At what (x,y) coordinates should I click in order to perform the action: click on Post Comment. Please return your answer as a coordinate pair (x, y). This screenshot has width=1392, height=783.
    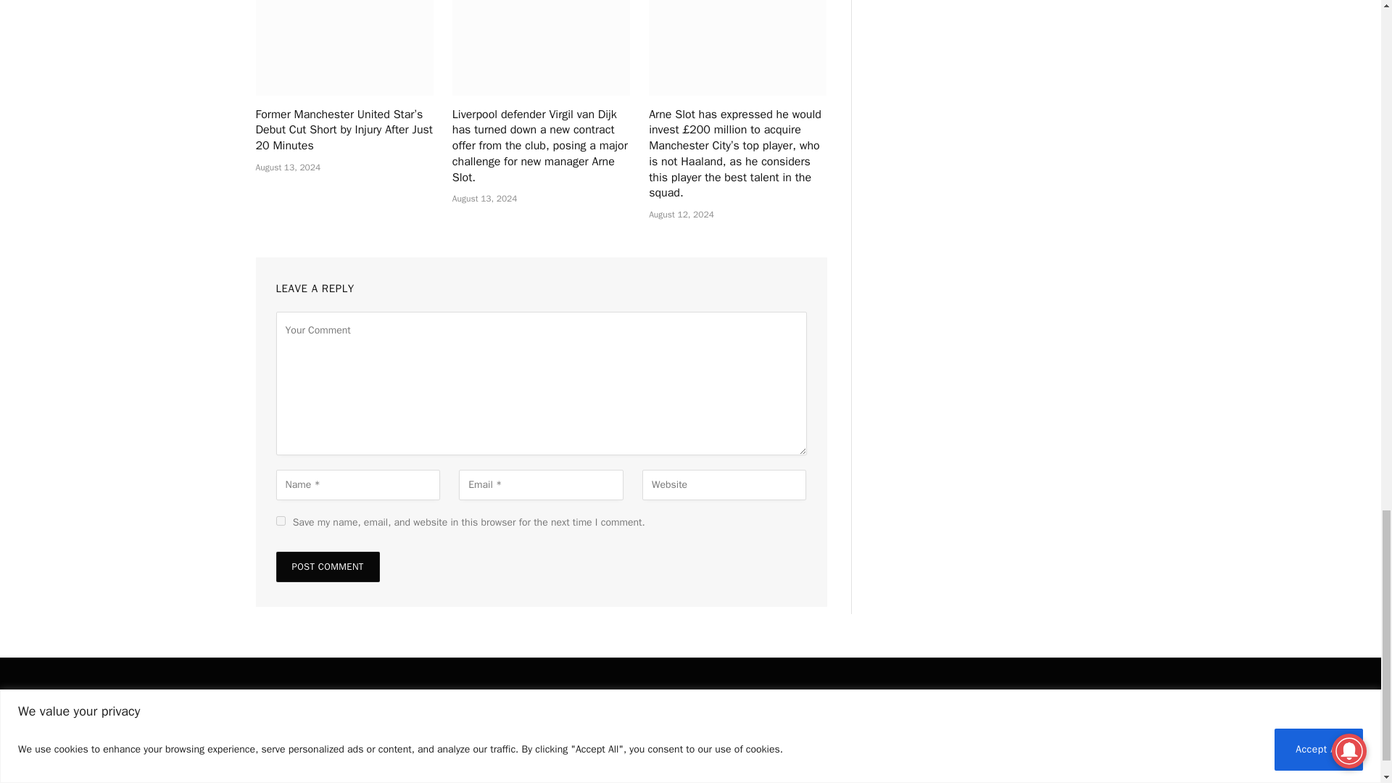
    Looking at the image, I should click on (327, 567).